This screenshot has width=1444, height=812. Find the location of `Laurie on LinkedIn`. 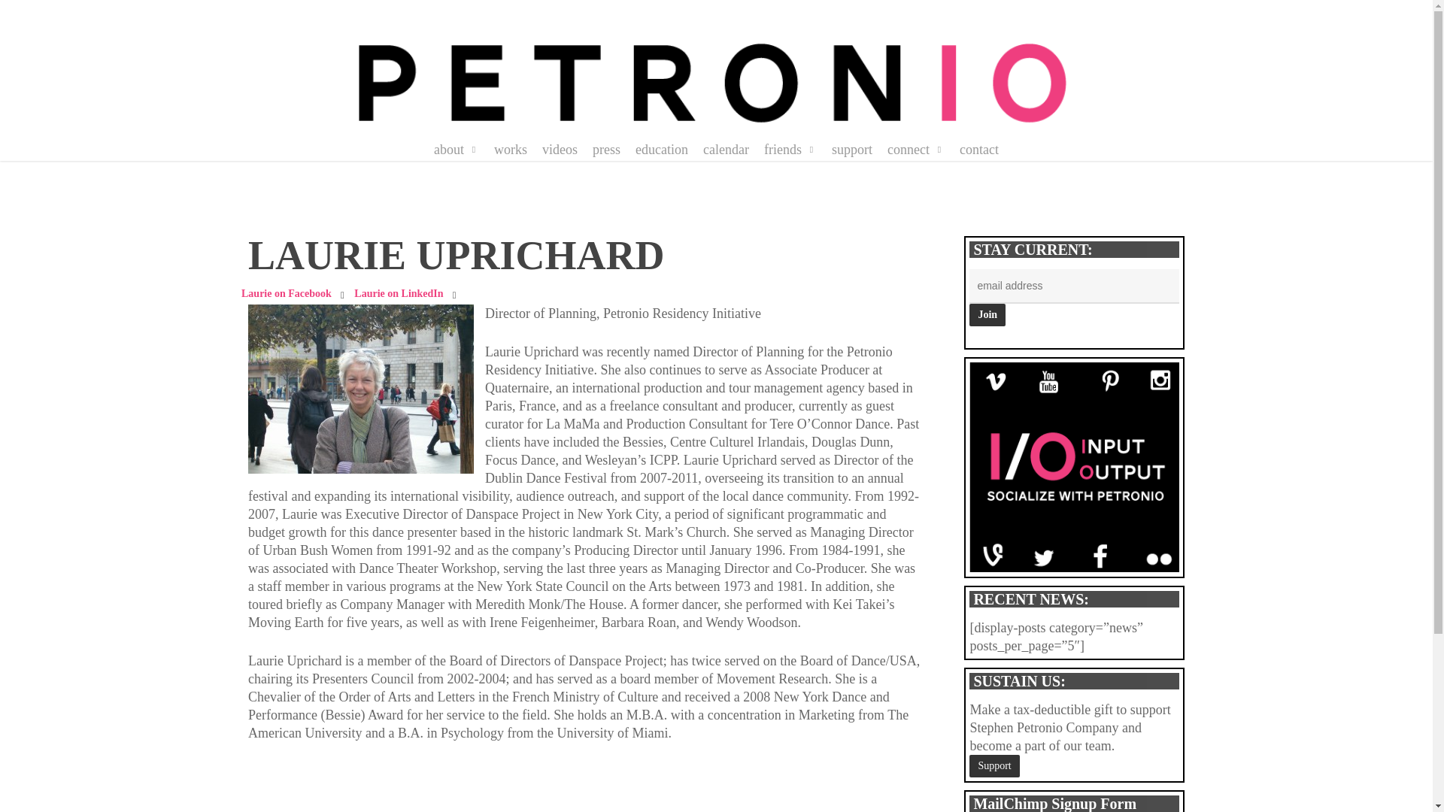

Laurie on LinkedIn is located at coordinates (399, 293).